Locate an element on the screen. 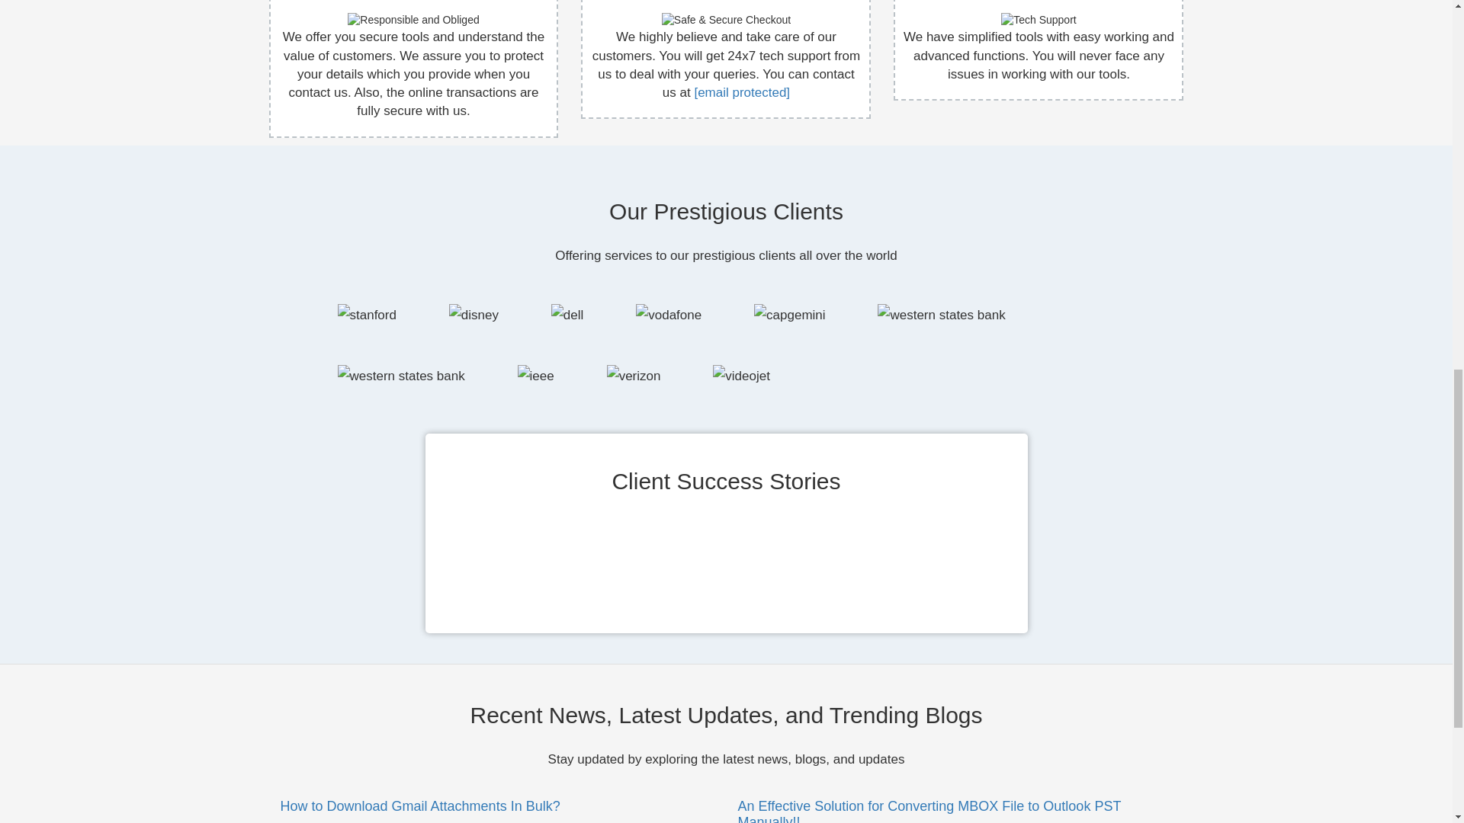  How to Download Gmail Attachments In Bulk? is located at coordinates (421, 806).